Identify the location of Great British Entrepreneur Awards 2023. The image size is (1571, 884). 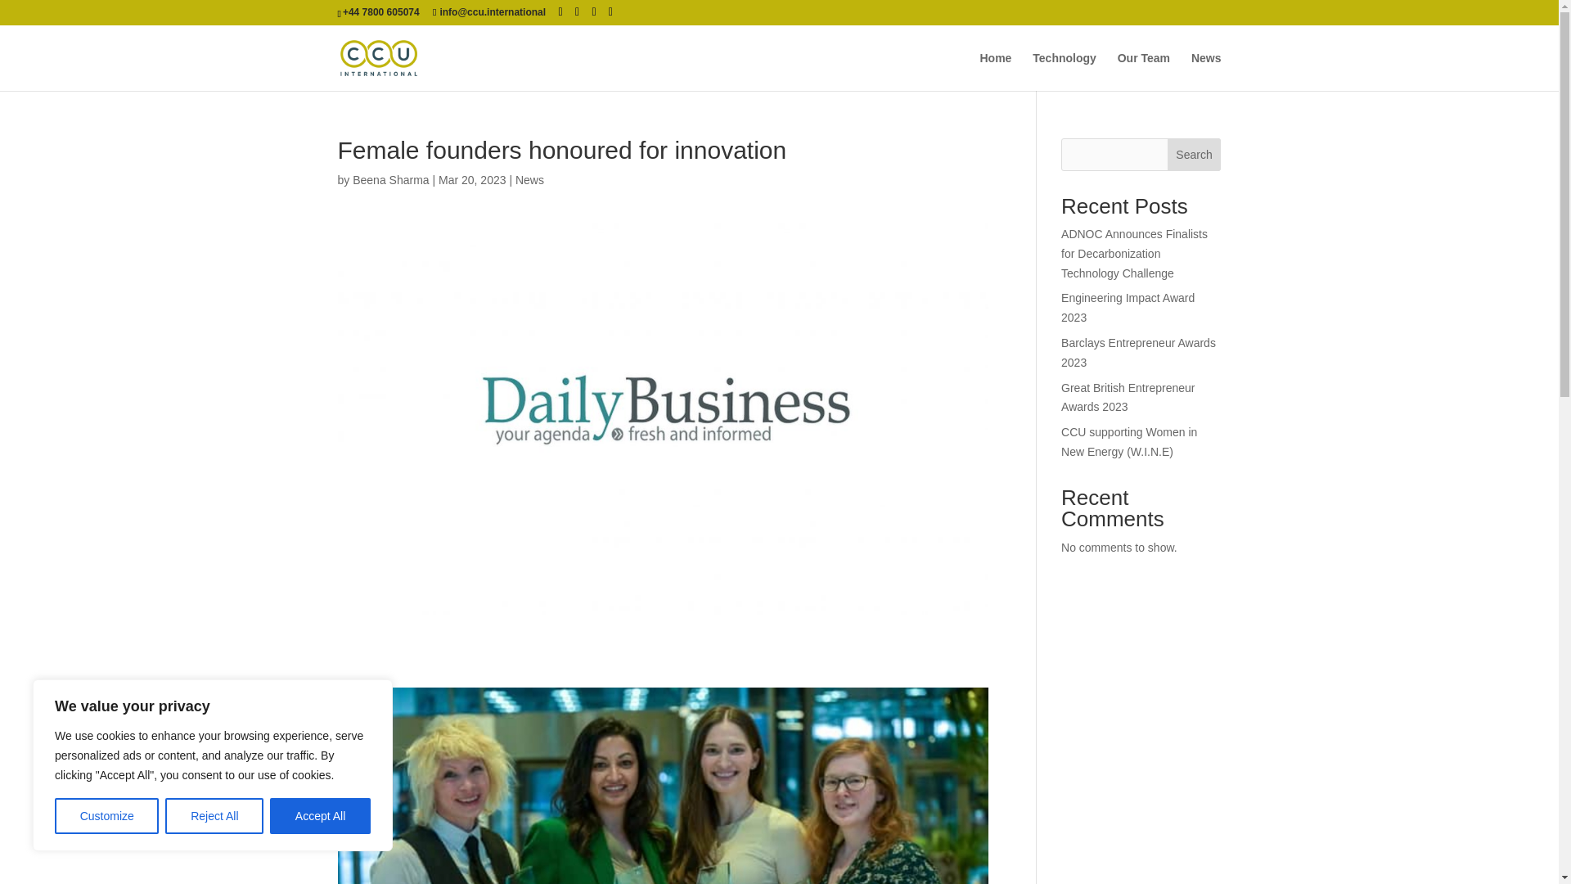
(1128, 398).